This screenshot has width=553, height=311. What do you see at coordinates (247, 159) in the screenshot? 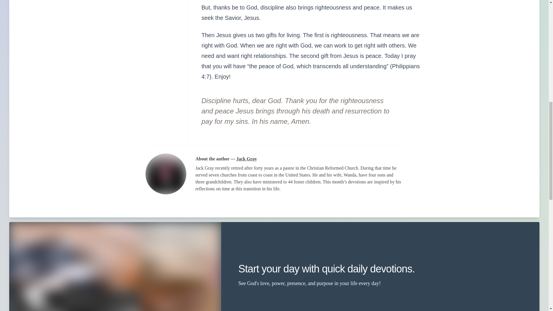
I see `Jack Gray` at bounding box center [247, 159].